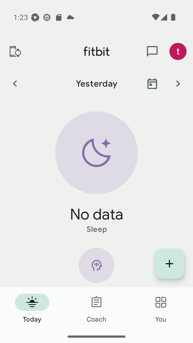 The width and height of the screenshot is (193, 343). Describe the element at coordinates (96, 267) in the screenshot. I see `Mindfulness icon` at that location.